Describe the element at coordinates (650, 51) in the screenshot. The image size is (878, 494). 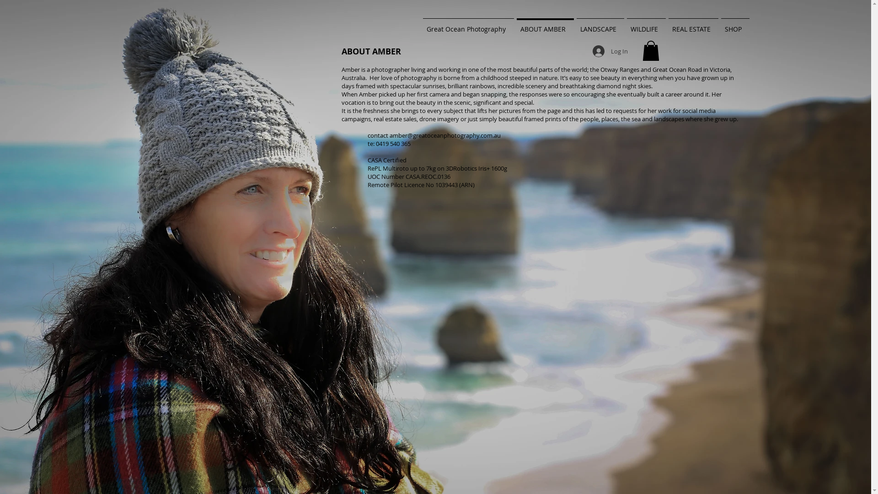
I see `0` at that location.